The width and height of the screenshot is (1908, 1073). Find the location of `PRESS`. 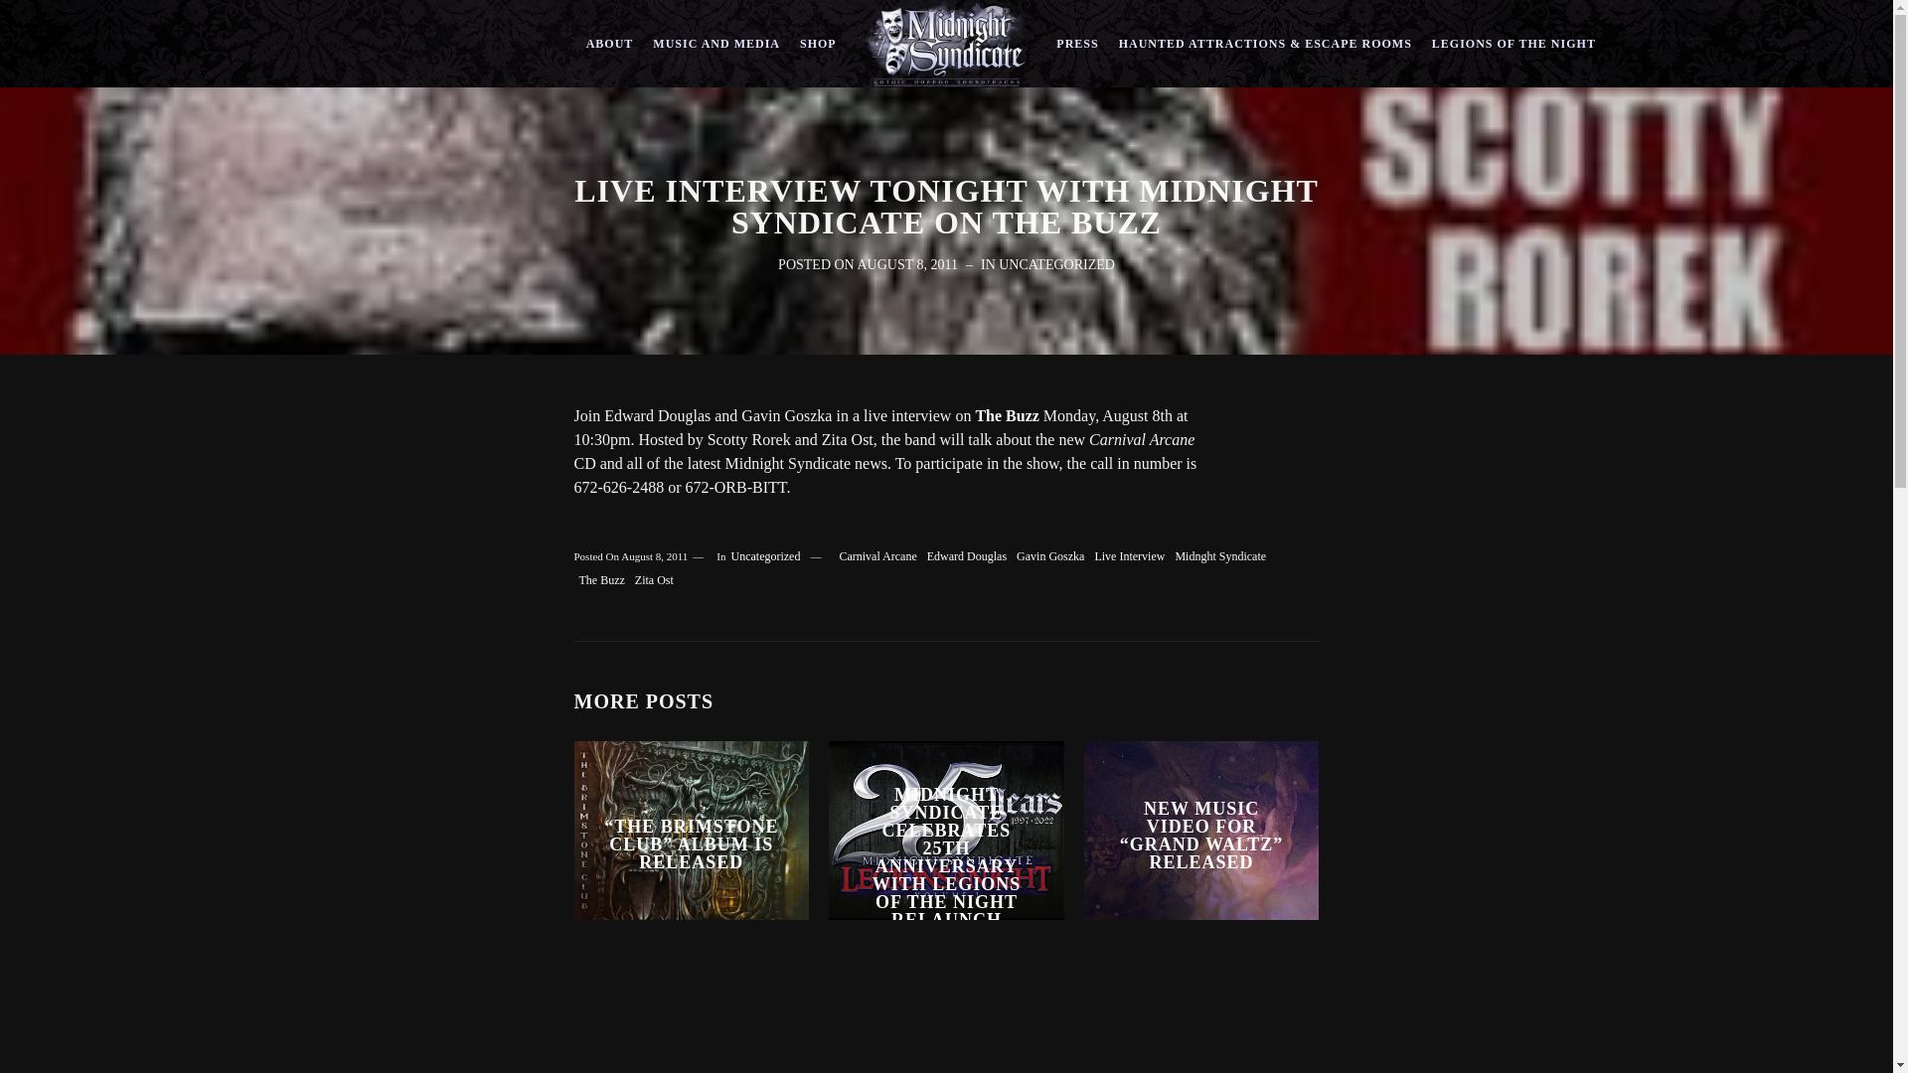

PRESS is located at coordinates (1077, 44).